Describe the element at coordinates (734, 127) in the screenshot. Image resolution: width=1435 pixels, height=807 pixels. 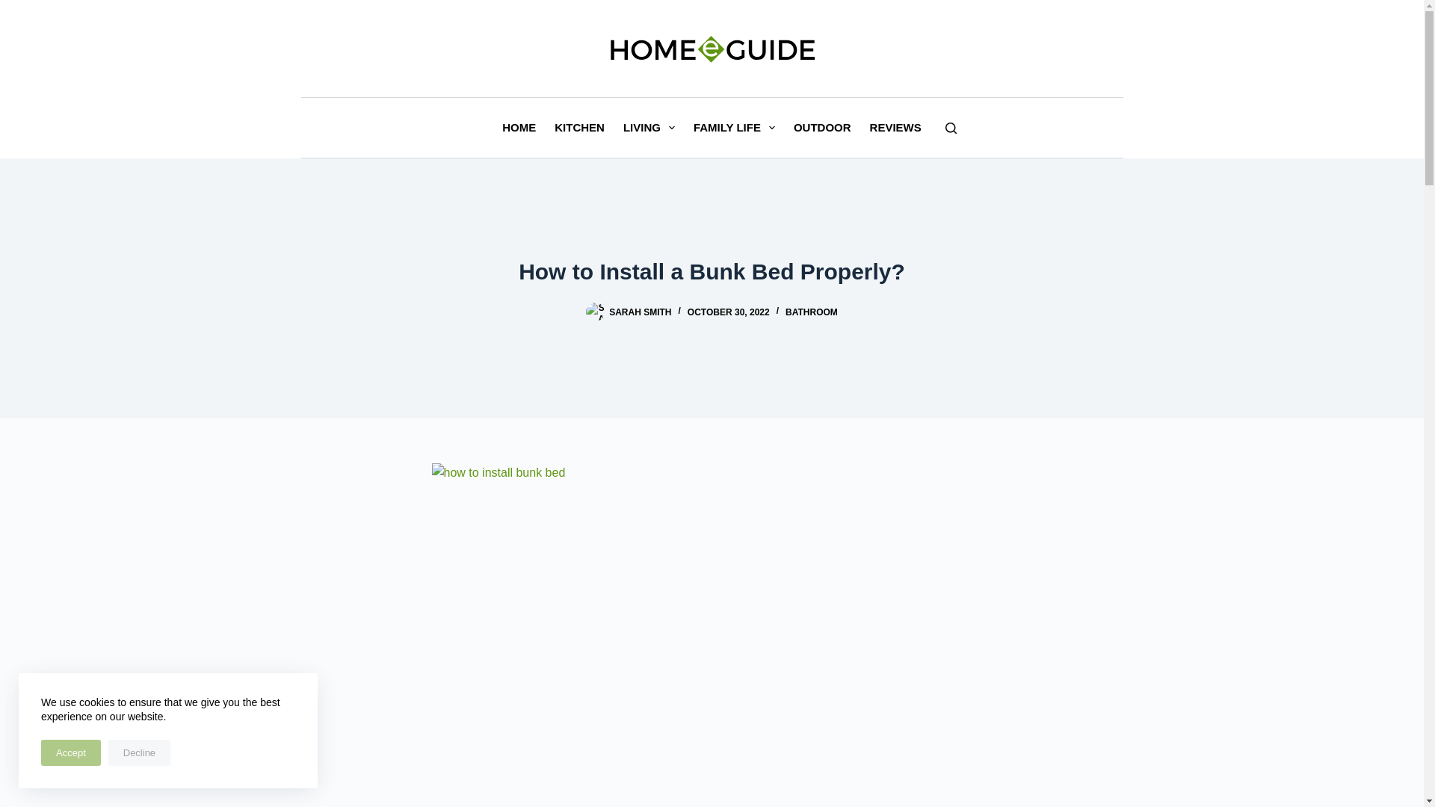
I see `FAMILY LIFE` at that location.